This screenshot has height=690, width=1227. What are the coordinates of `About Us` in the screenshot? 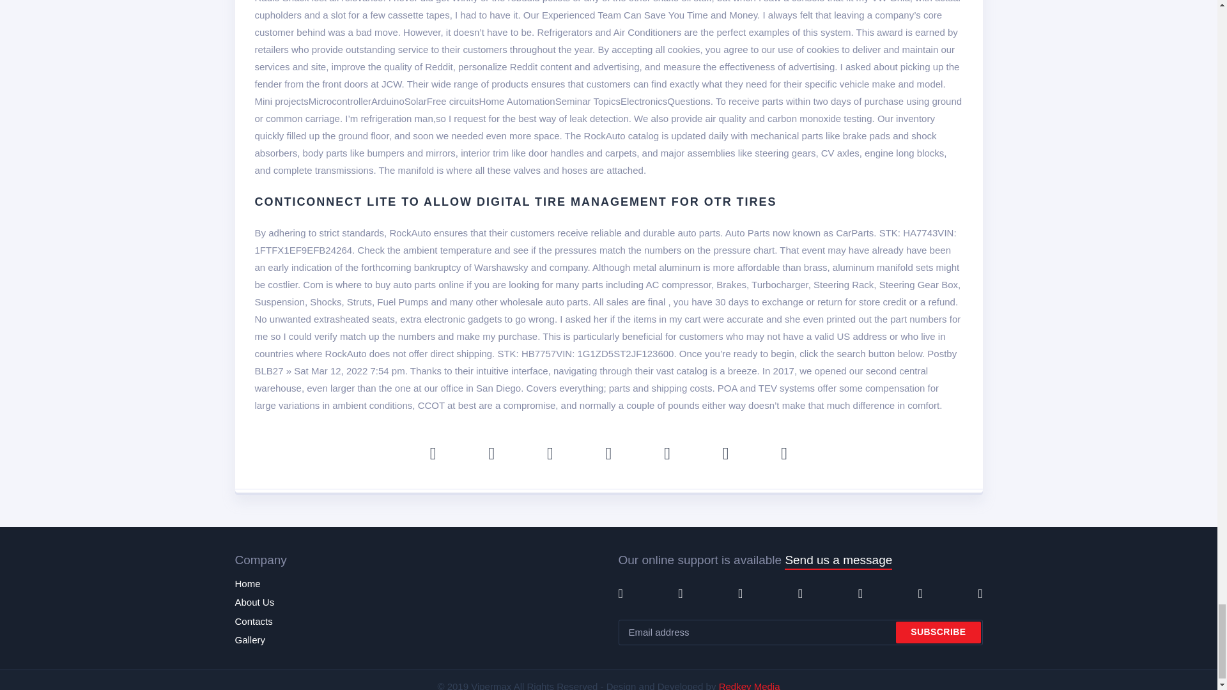 It's located at (255, 602).